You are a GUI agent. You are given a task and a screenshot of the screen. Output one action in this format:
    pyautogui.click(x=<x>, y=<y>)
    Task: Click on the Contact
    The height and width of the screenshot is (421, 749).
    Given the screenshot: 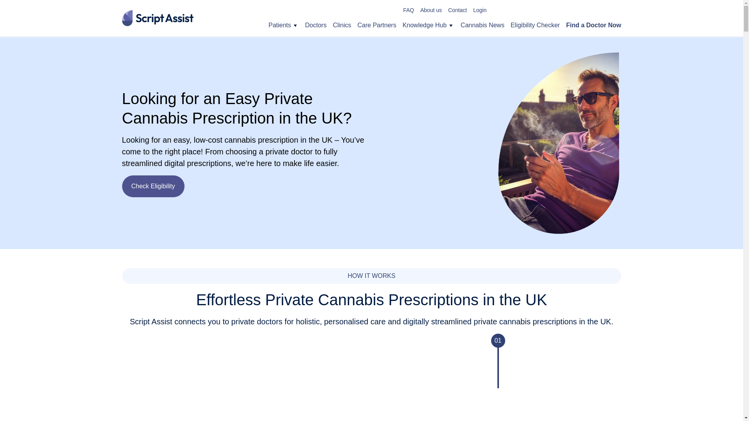 What is the action you would take?
    pyautogui.click(x=457, y=10)
    